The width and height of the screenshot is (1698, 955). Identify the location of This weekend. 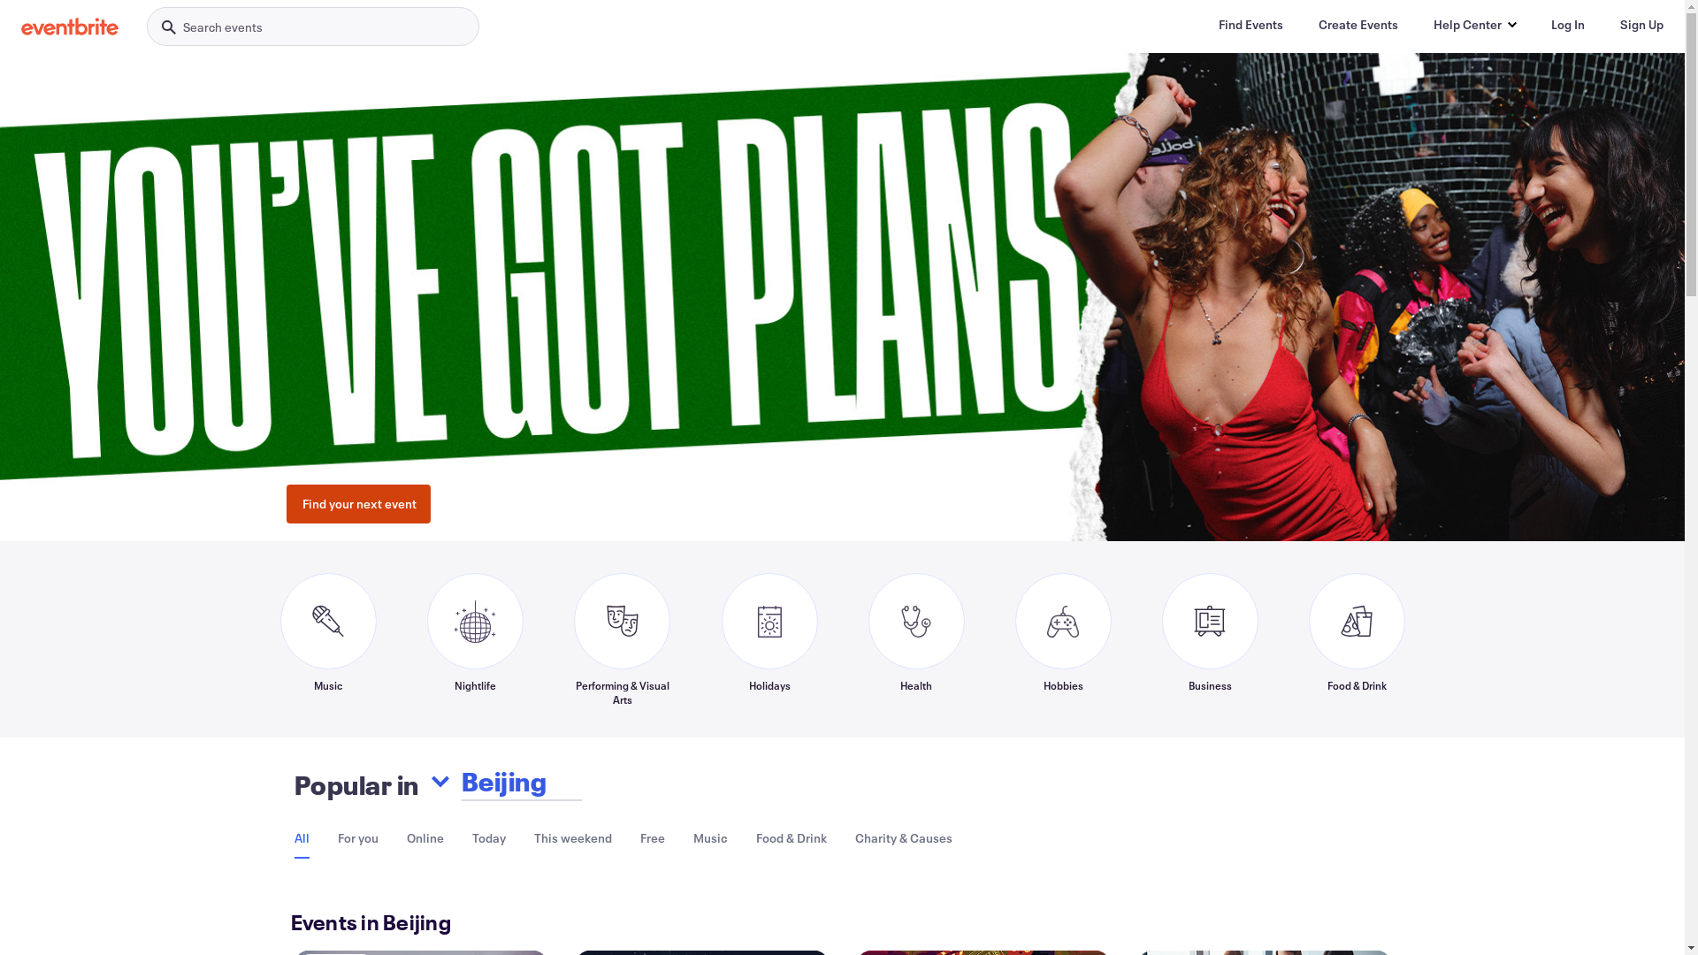
(573, 838).